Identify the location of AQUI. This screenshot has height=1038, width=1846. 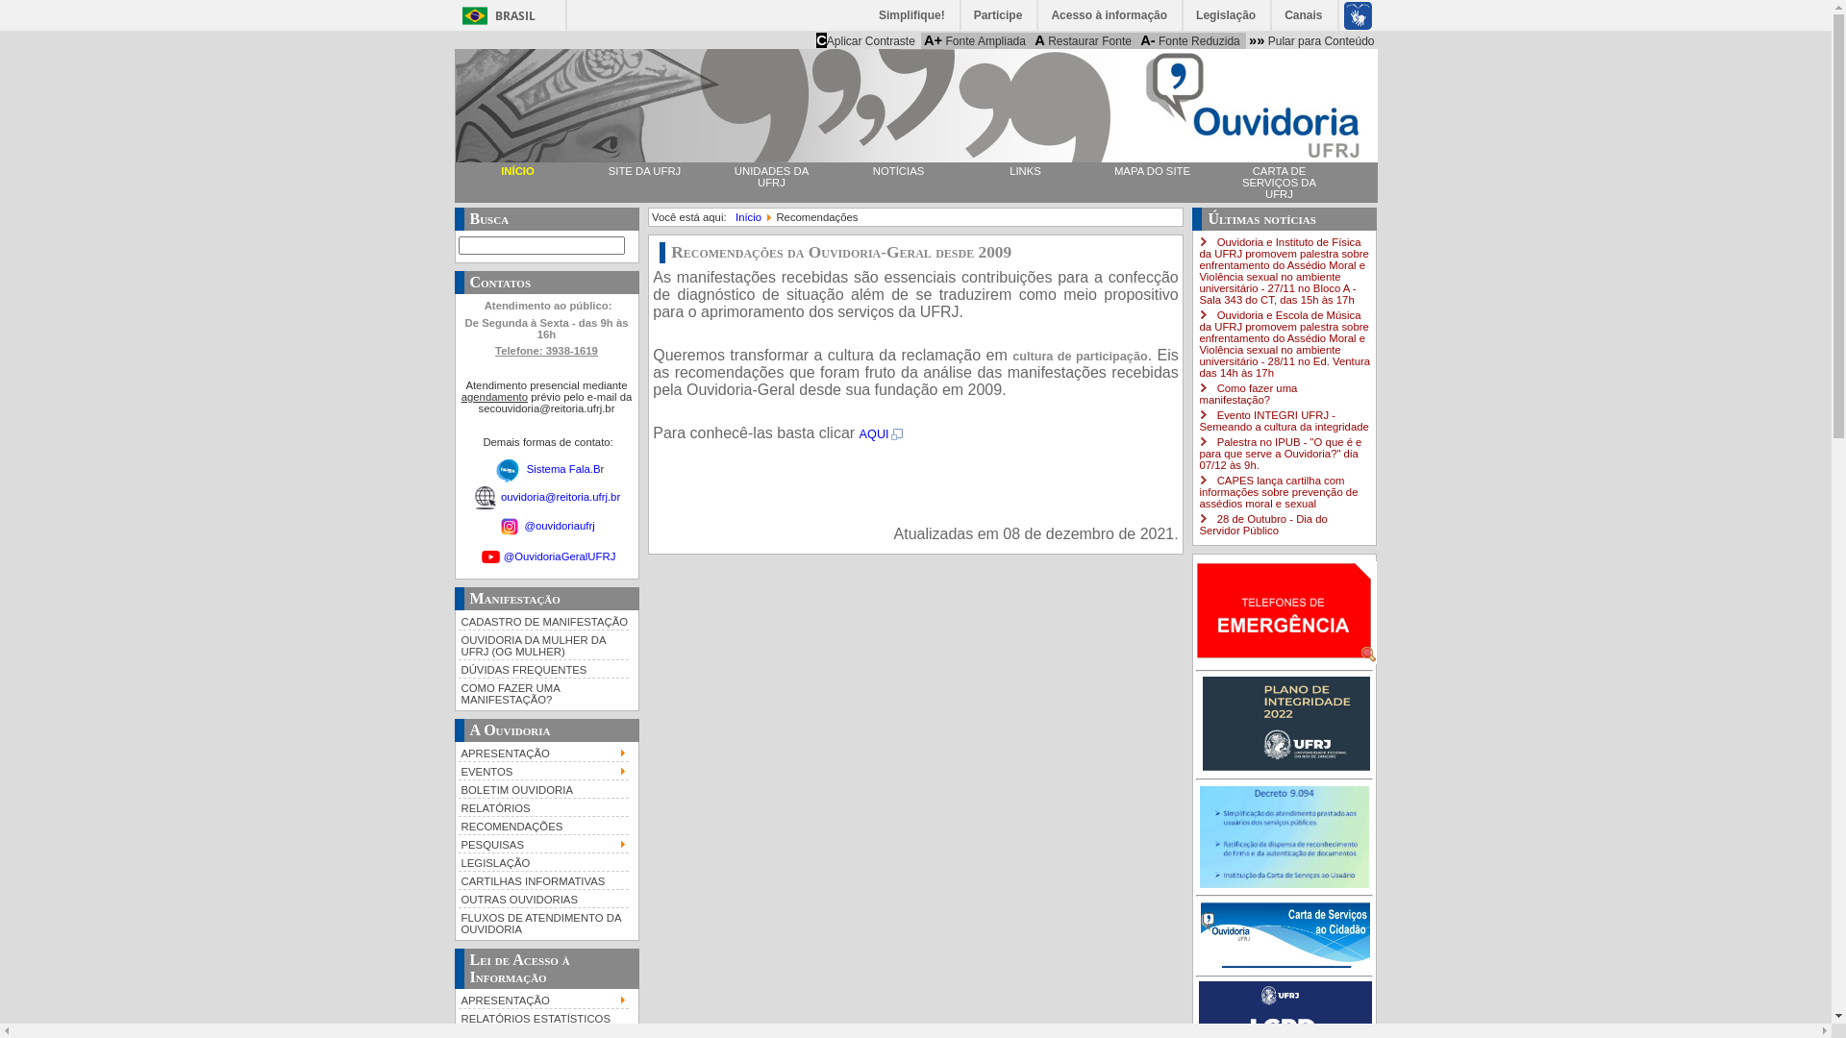
(883, 434).